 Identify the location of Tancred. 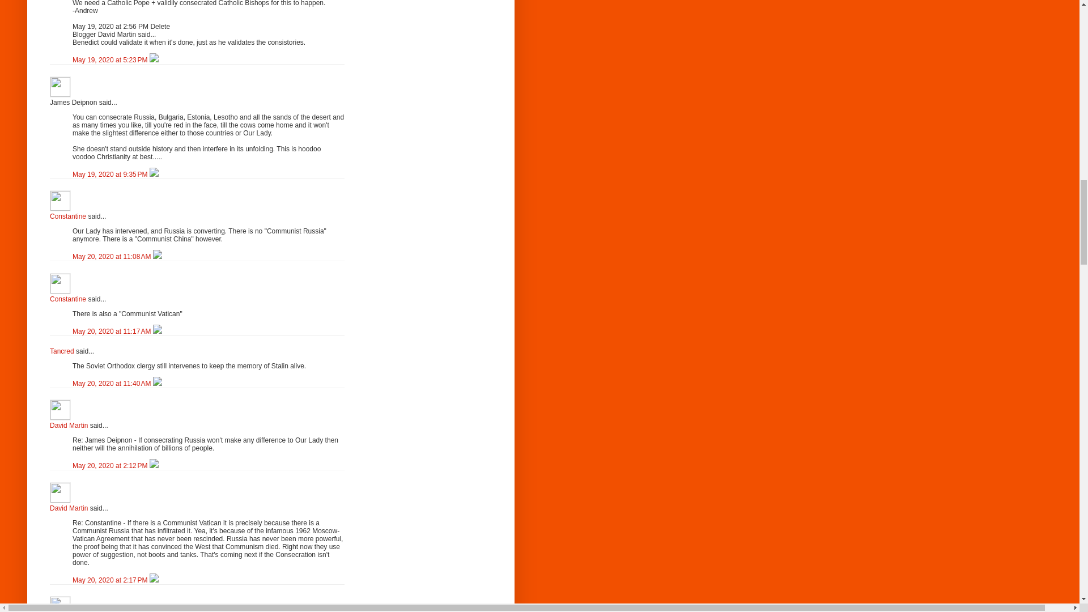
(62, 351).